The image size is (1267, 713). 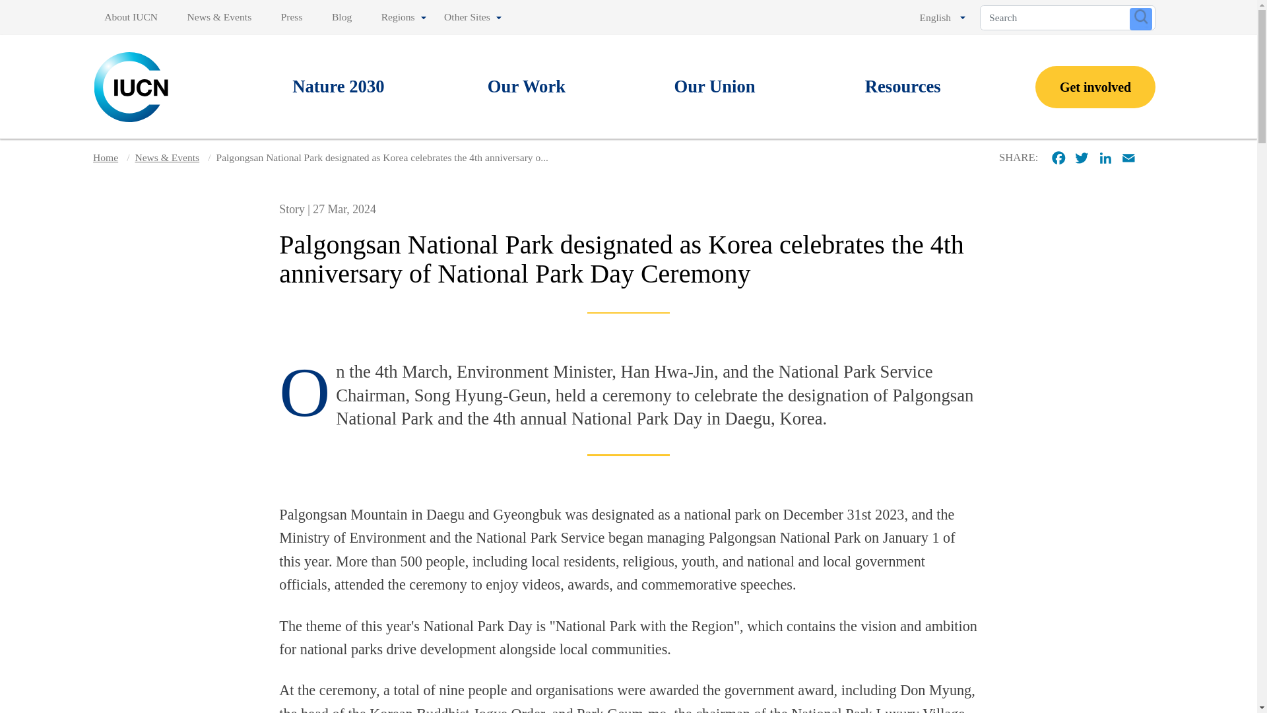 I want to click on Press, so click(x=292, y=17).